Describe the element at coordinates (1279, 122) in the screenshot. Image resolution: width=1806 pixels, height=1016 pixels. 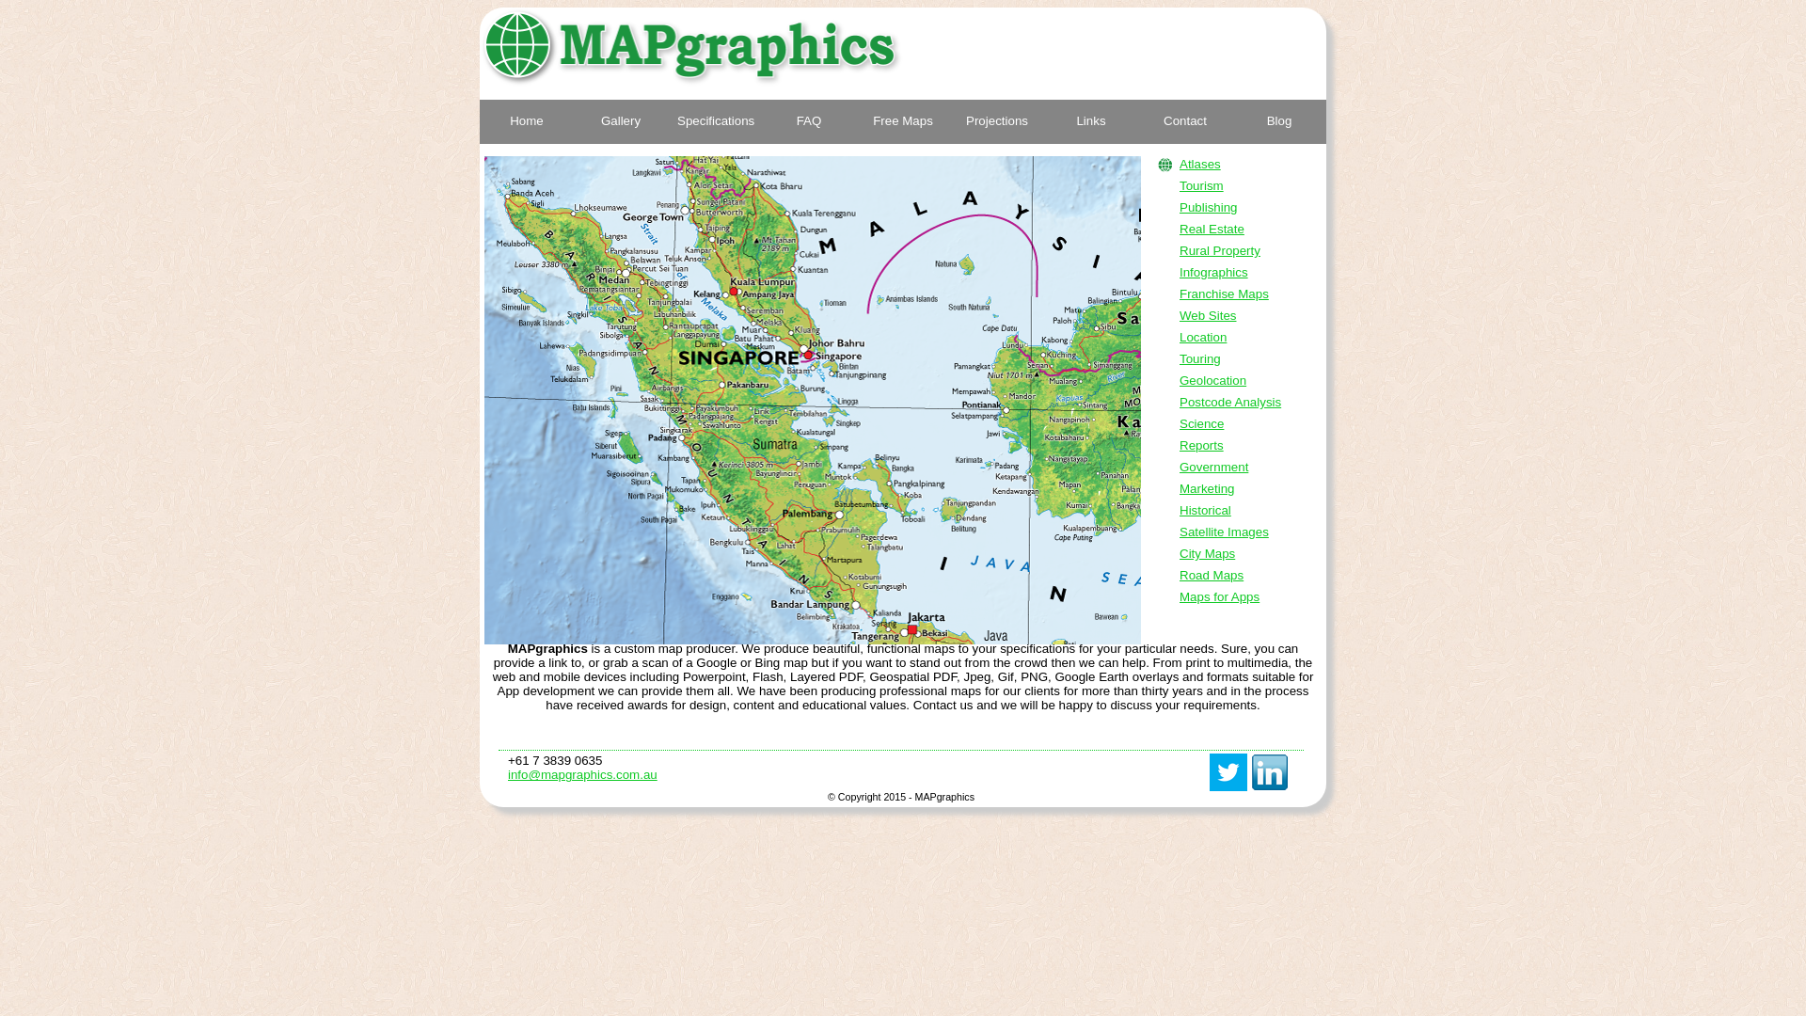
I see `Blog` at that location.